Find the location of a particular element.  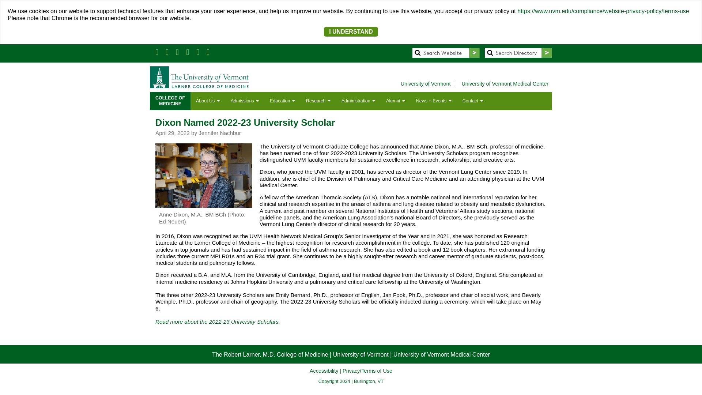

About Us is located at coordinates (208, 101).